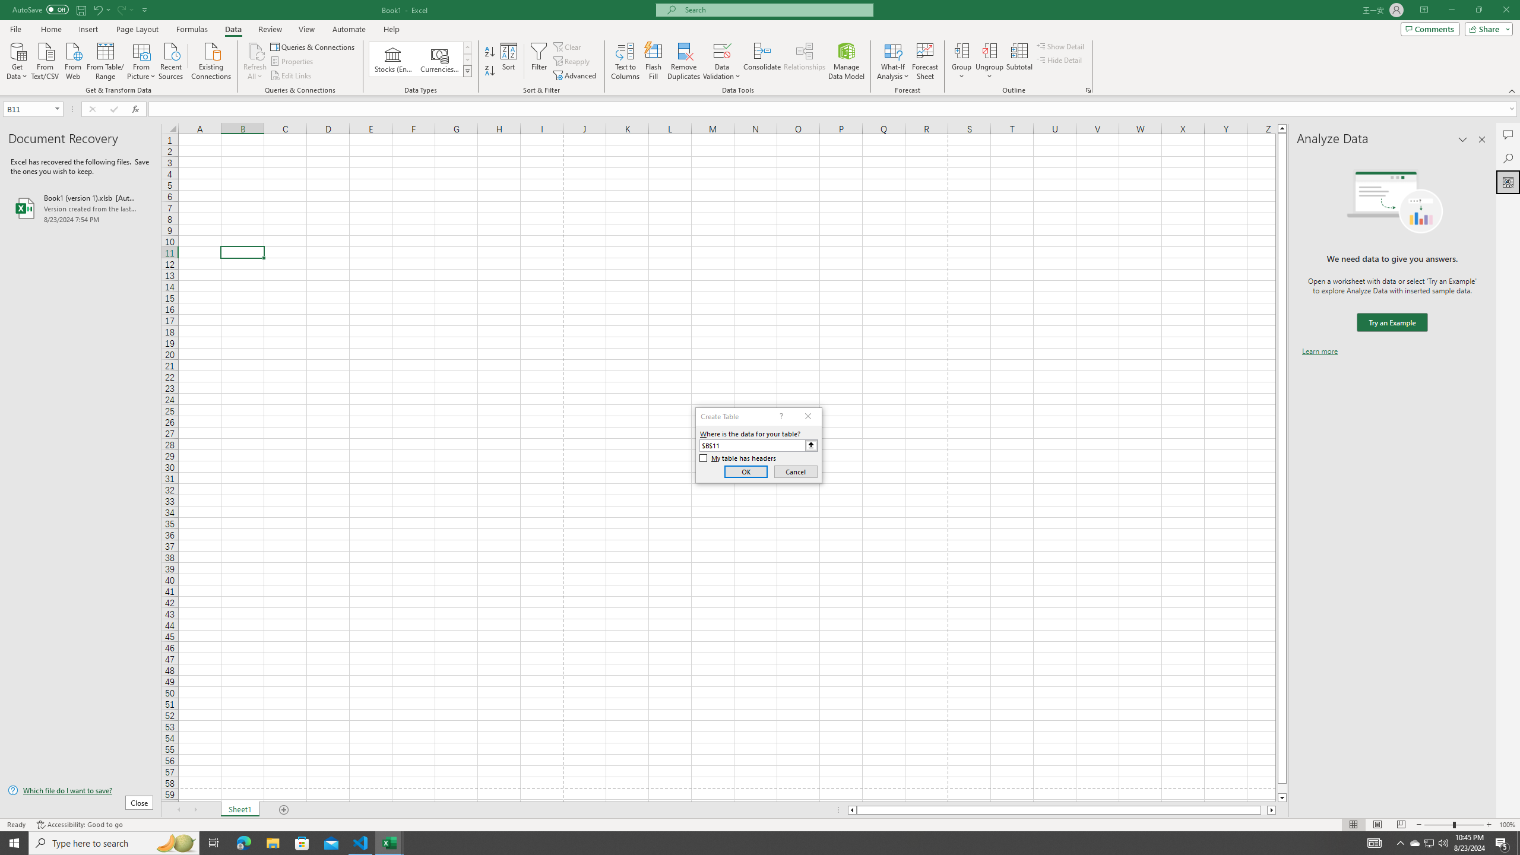 The height and width of the screenshot is (855, 1520). I want to click on Sort Z to A, so click(490, 71).